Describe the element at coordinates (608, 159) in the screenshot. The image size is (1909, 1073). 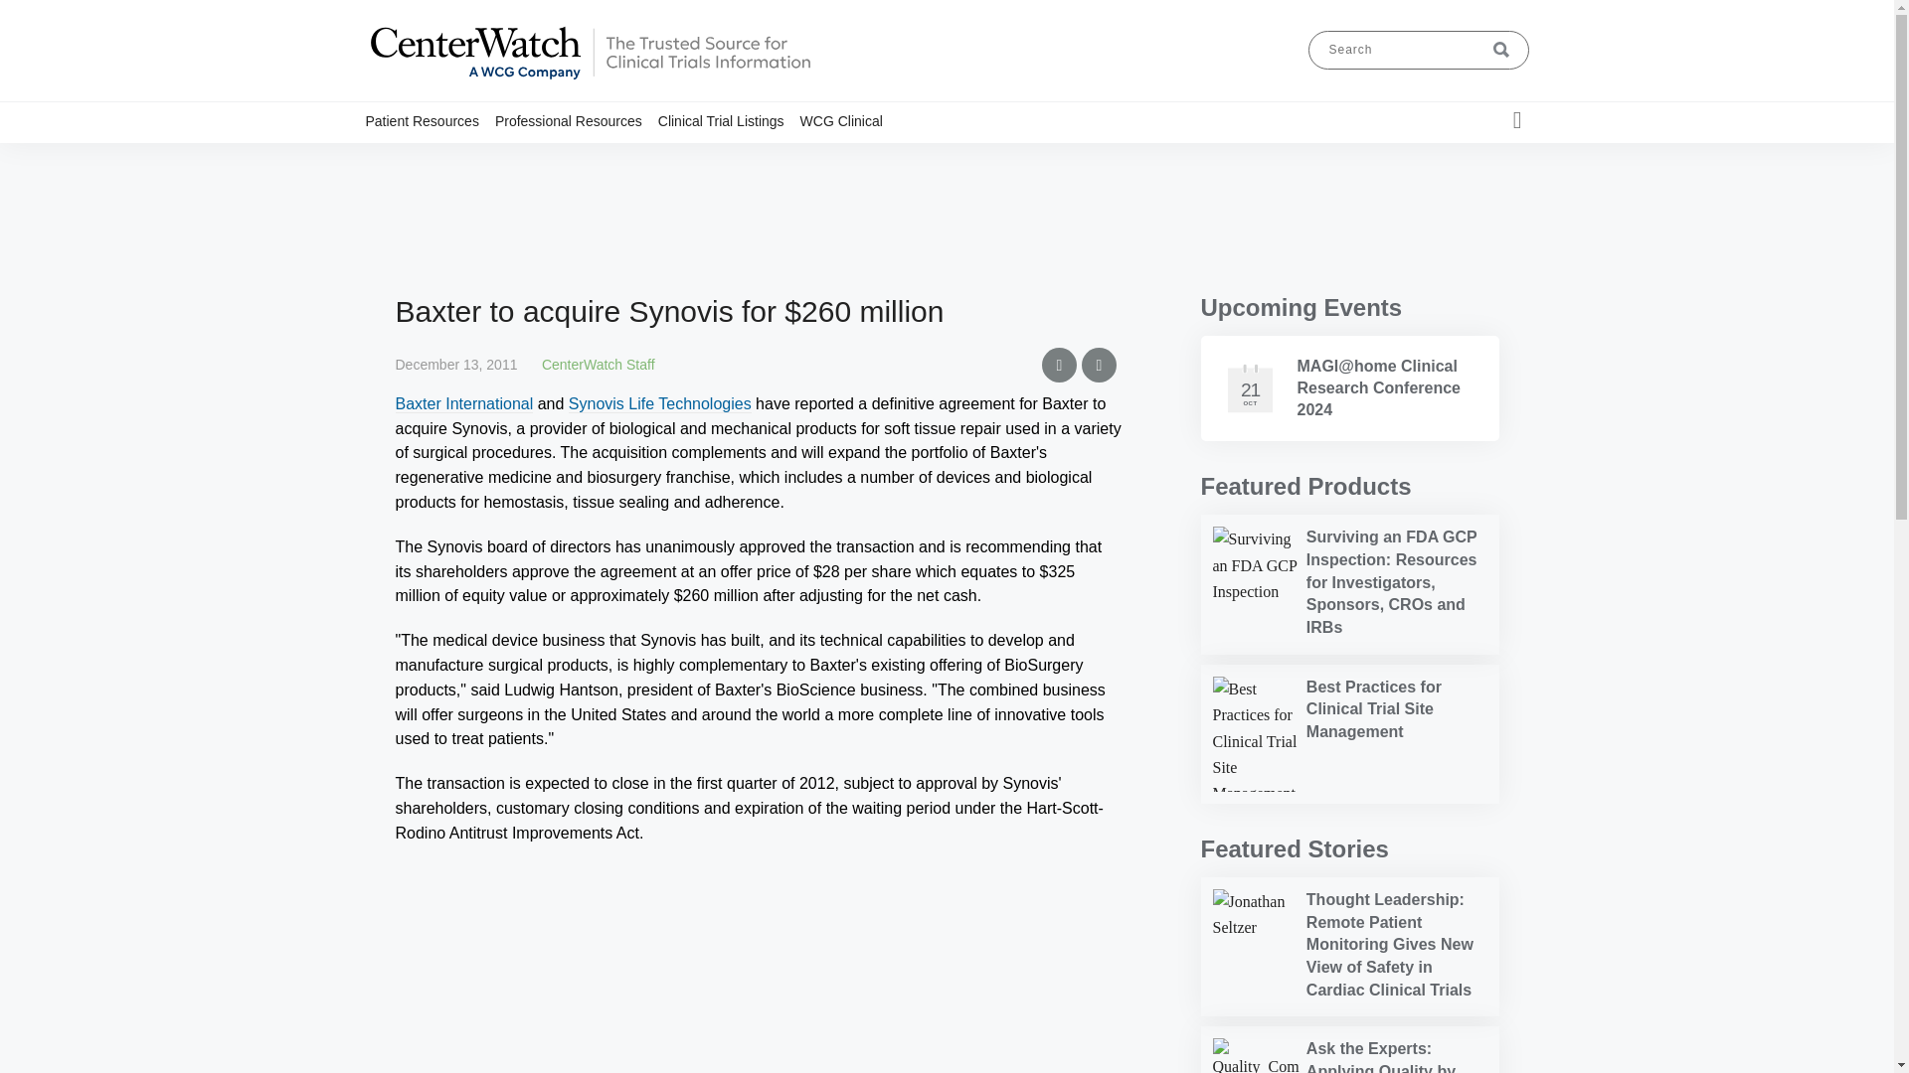
I see `Benchmark Reports` at that location.